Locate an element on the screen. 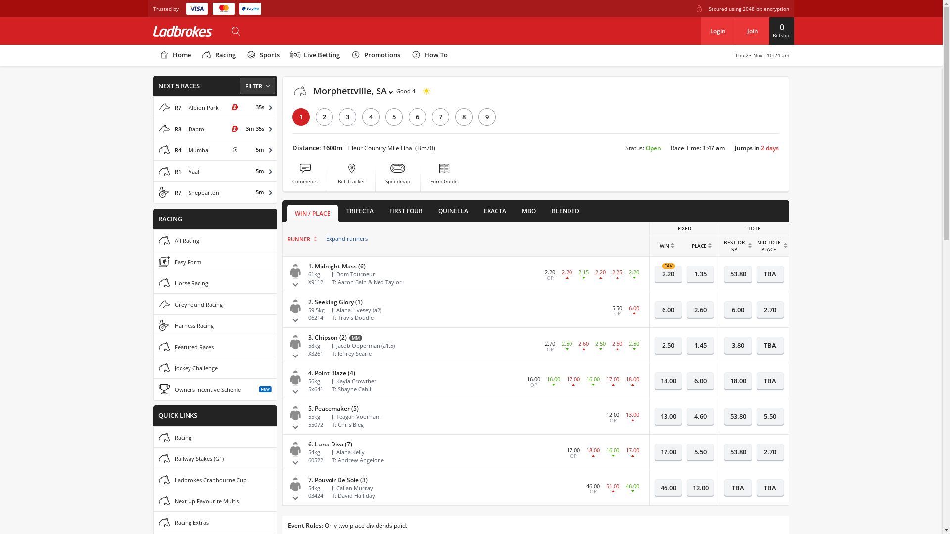 This screenshot has height=534, width=950. 5.50 is located at coordinates (701, 452).